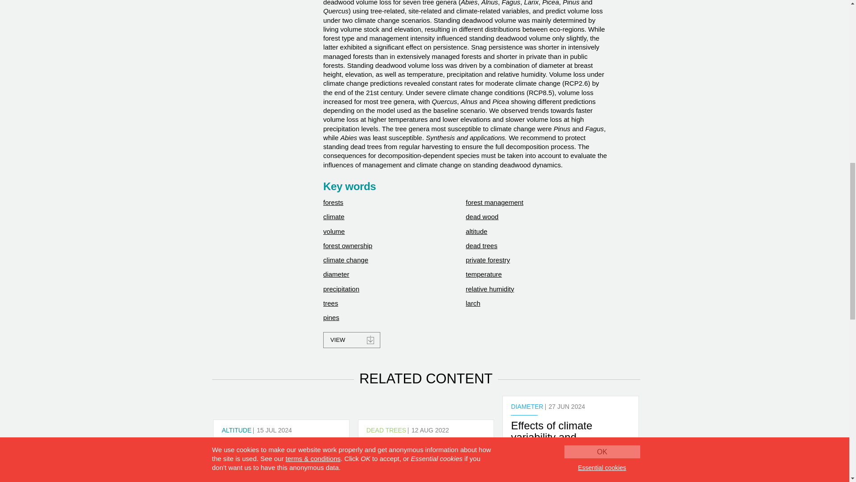 The width and height of the screenshot is (856, 482). Describe the element at coordinates (333, 202) in the screenshot. I see `forests` at that location.